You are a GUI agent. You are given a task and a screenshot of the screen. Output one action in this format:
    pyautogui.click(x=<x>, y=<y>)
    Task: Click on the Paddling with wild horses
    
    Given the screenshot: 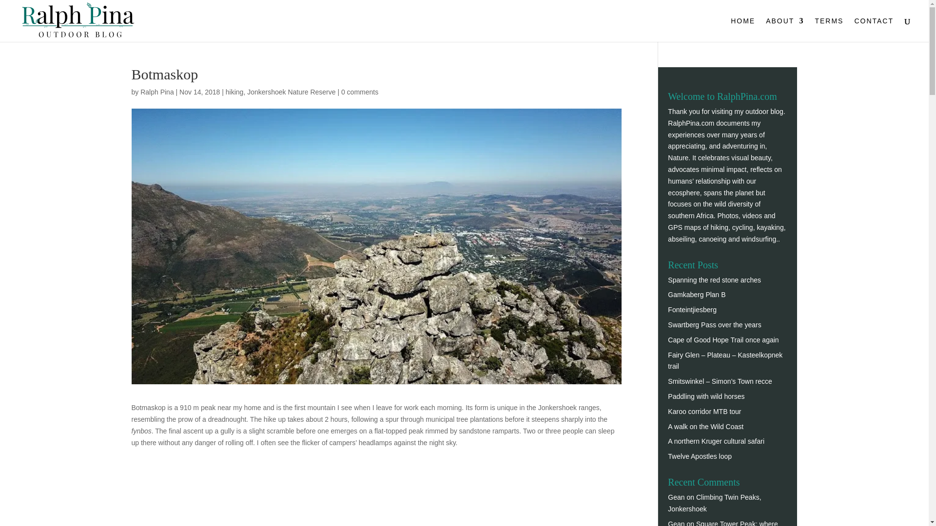 What is the action you would take?
    pyautogui.click(x=706, y=396)
    